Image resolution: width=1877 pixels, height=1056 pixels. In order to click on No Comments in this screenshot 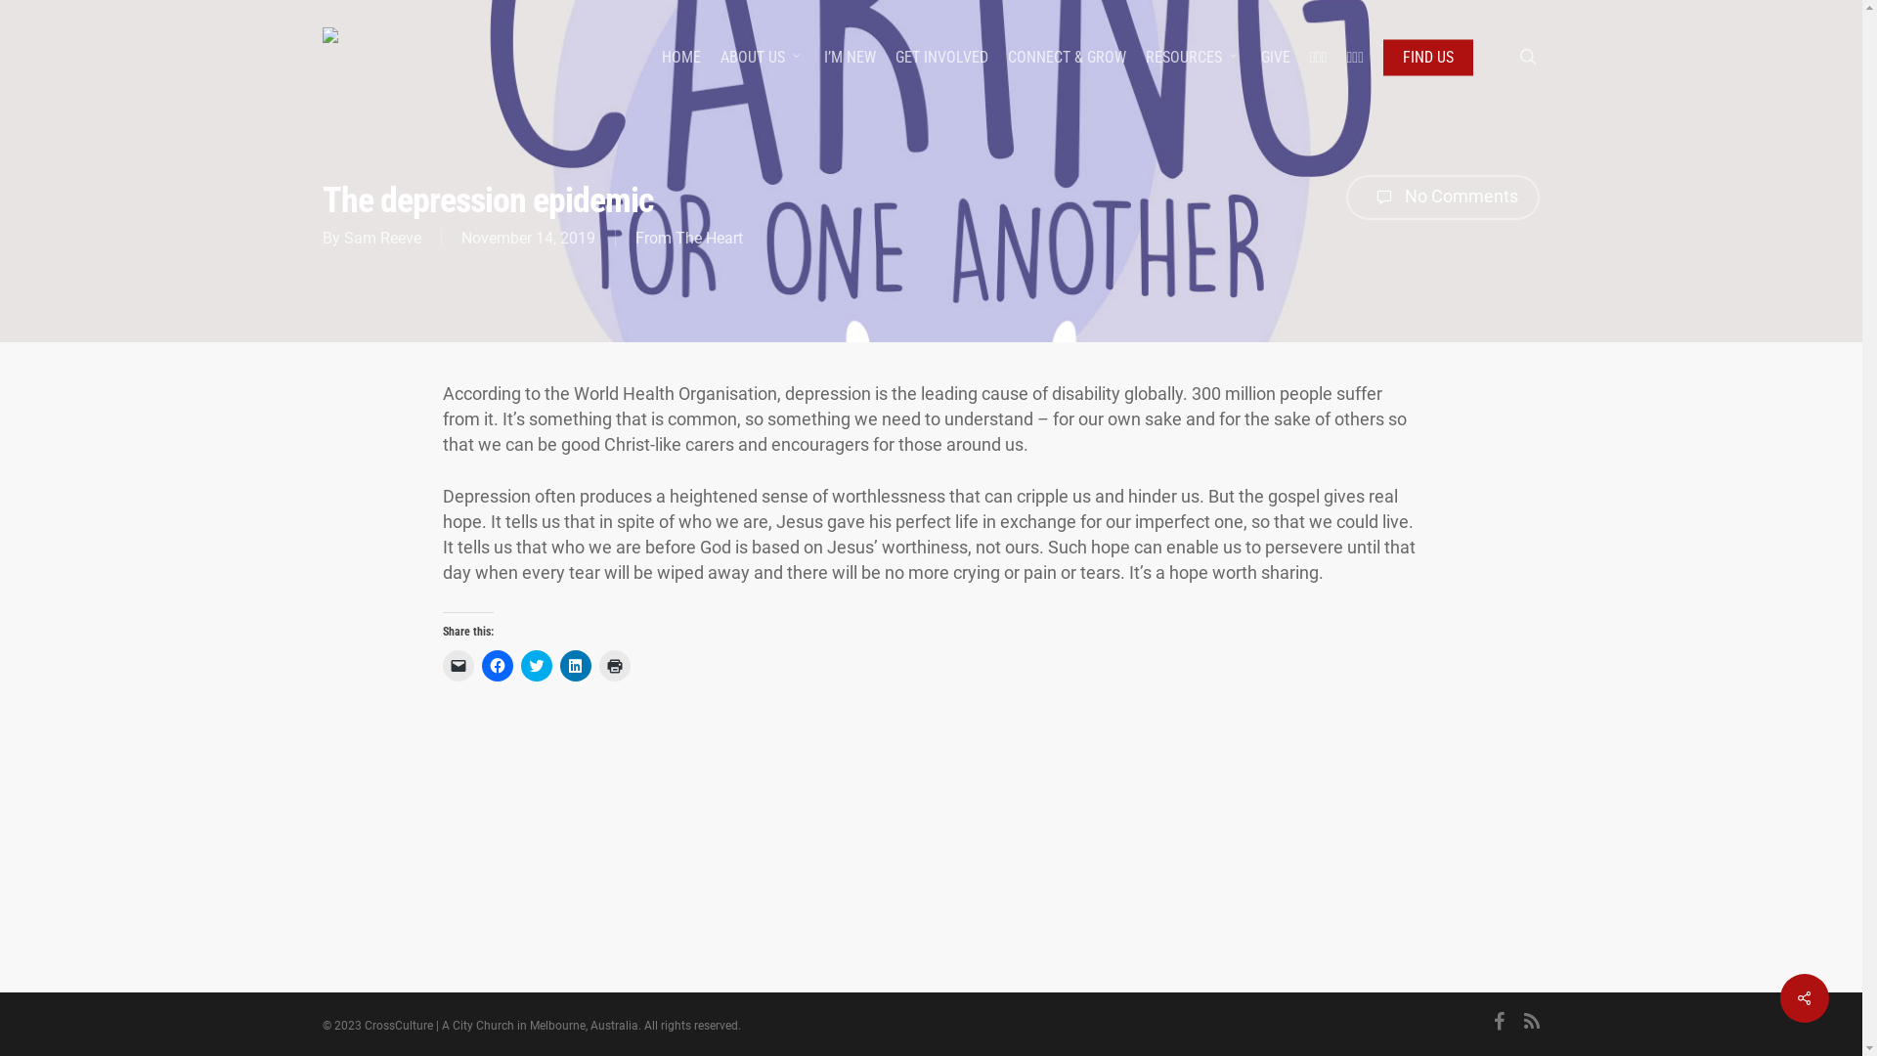, I will do `click(1443, 198)`.